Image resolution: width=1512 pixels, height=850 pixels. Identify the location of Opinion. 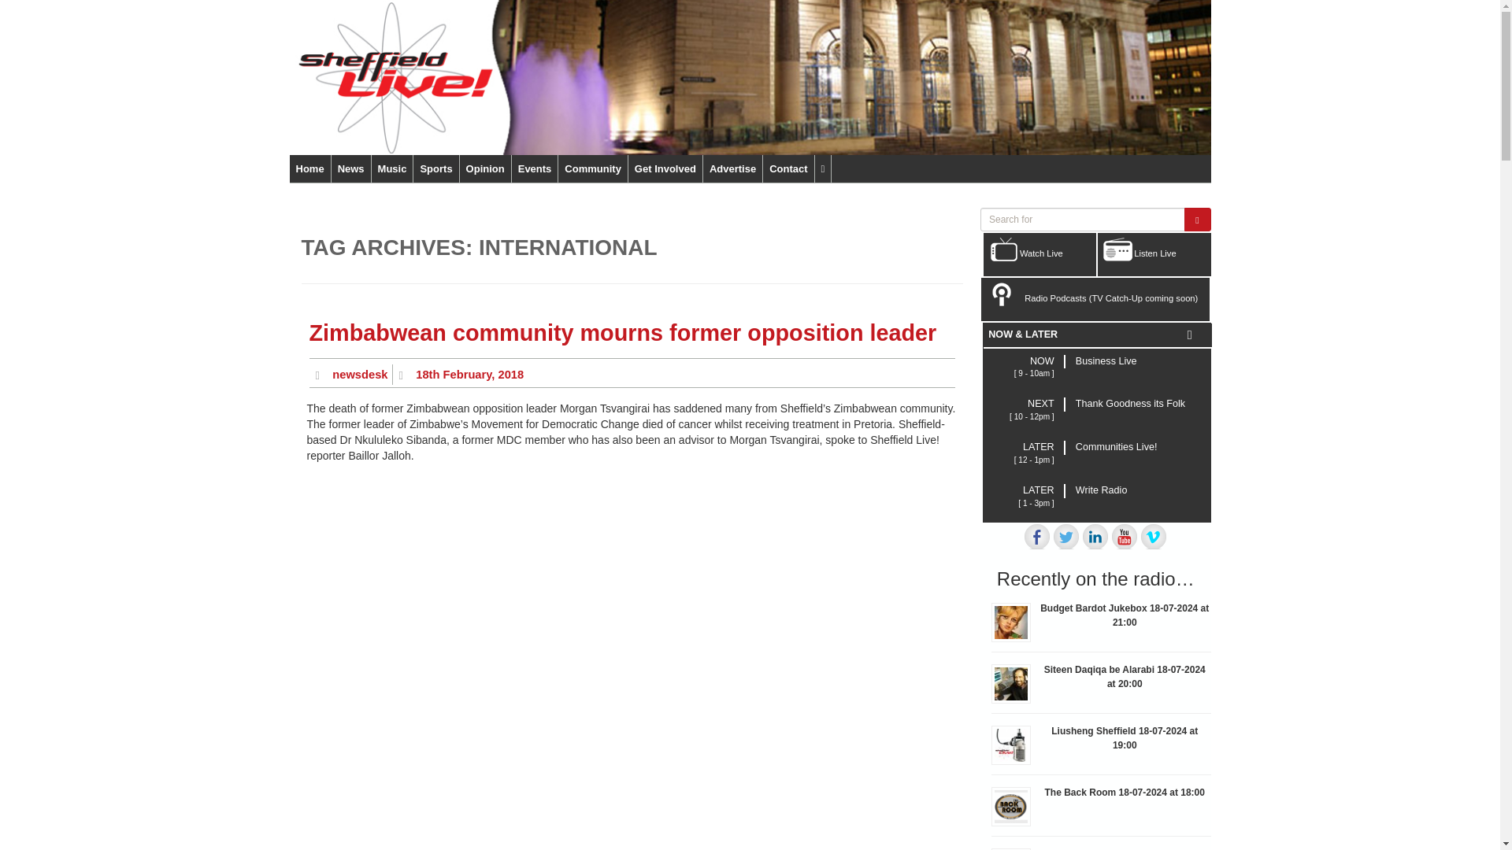
(485, 168).